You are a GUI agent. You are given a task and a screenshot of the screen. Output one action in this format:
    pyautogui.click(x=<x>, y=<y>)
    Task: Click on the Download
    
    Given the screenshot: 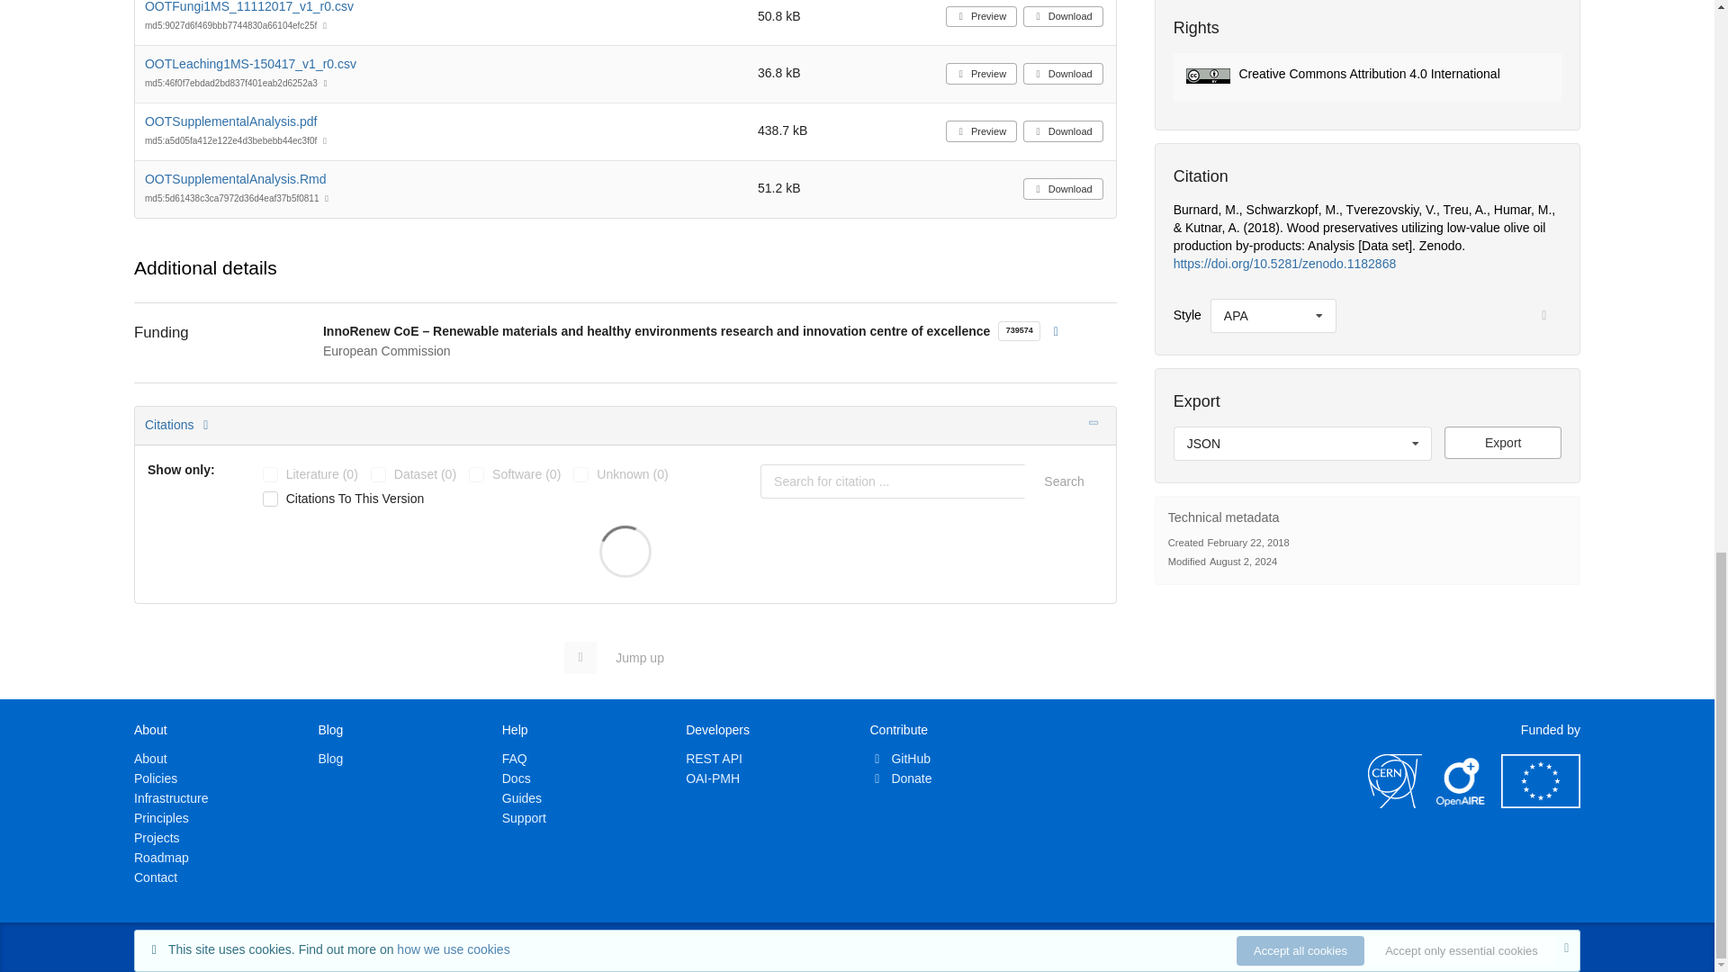 What is the action you would take?
    pyautogui.click(x=1063, y=16)
    